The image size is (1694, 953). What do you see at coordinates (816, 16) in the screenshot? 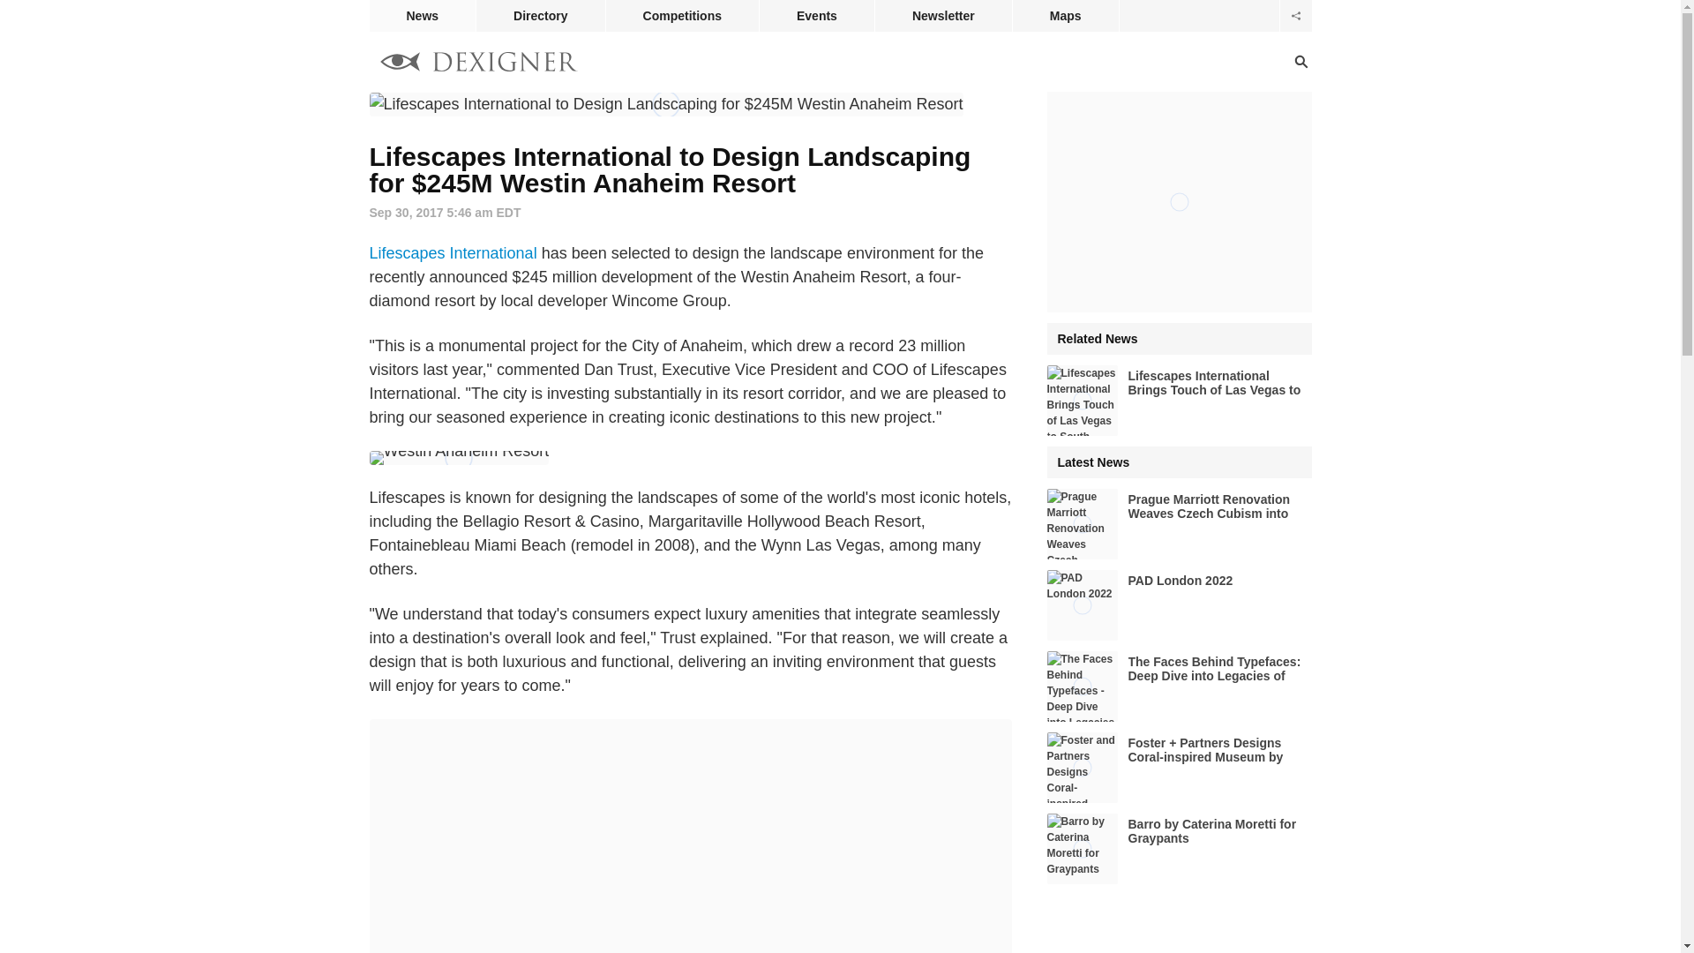
I see `Events` at bounding box center [816, 16].